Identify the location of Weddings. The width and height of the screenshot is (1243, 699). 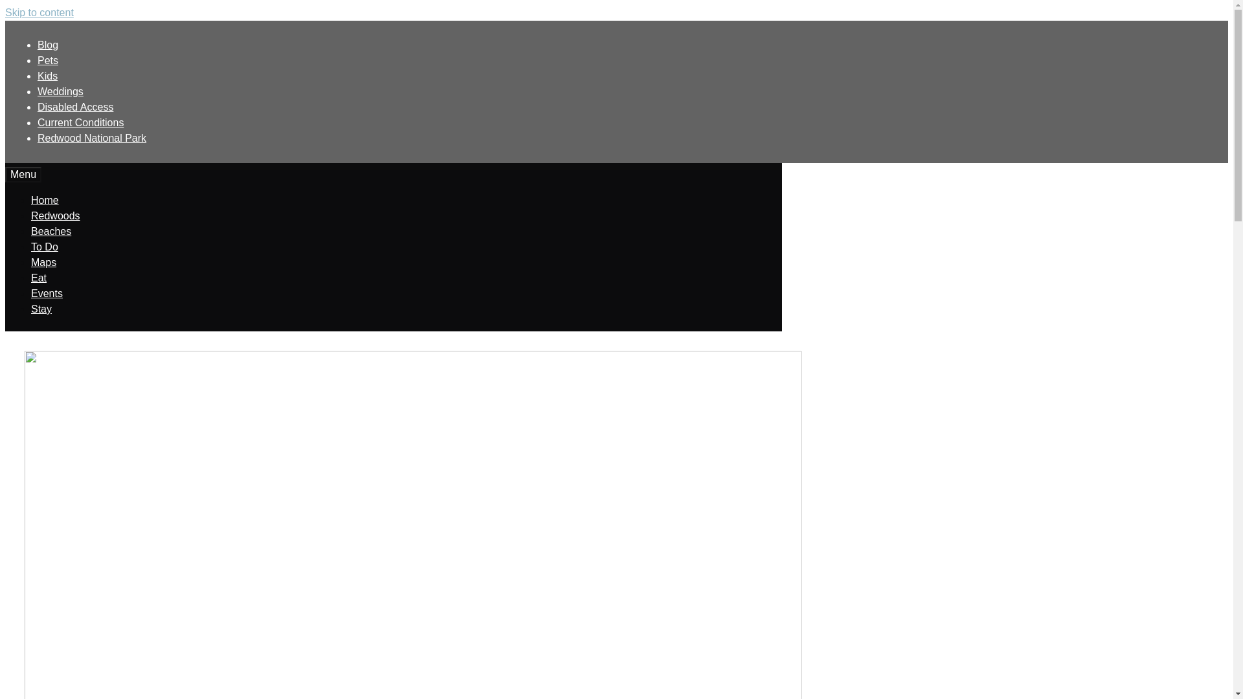
(734, 12).